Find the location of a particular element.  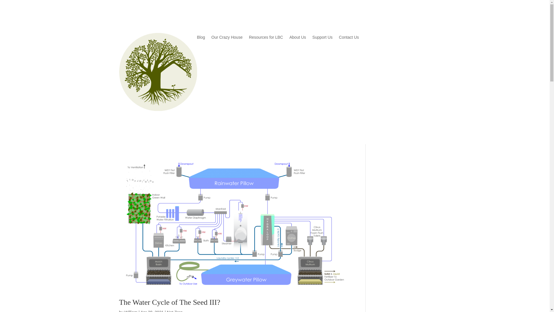

The Water Cycle of The Seed III? is located at coordinates (169, 302).